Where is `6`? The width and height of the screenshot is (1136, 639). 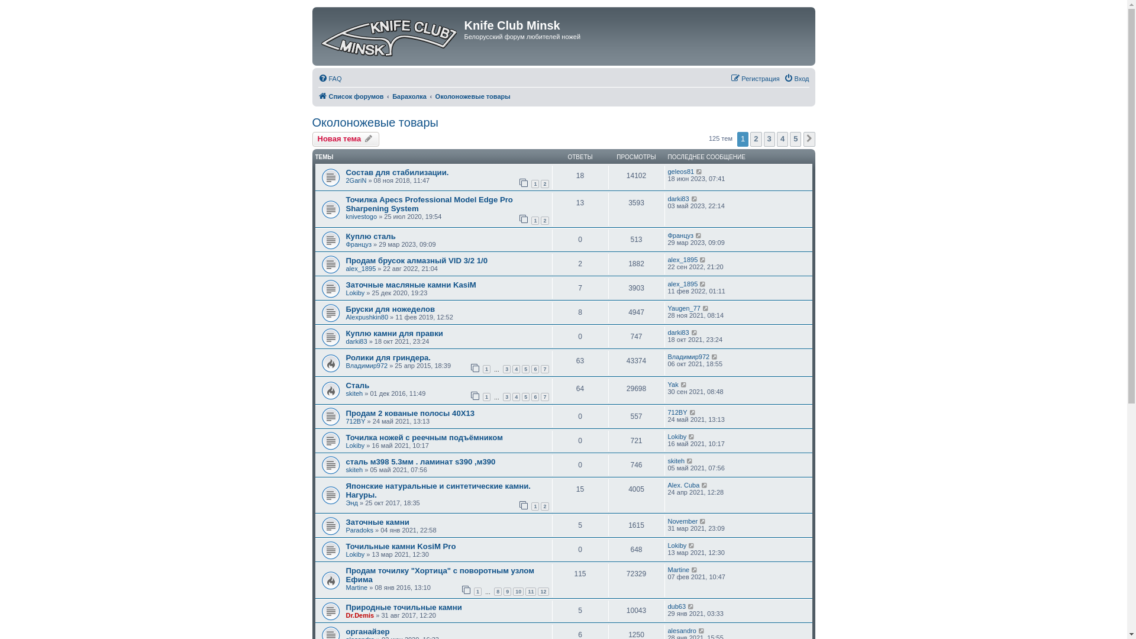 6 is located at coordinates (535, 369).